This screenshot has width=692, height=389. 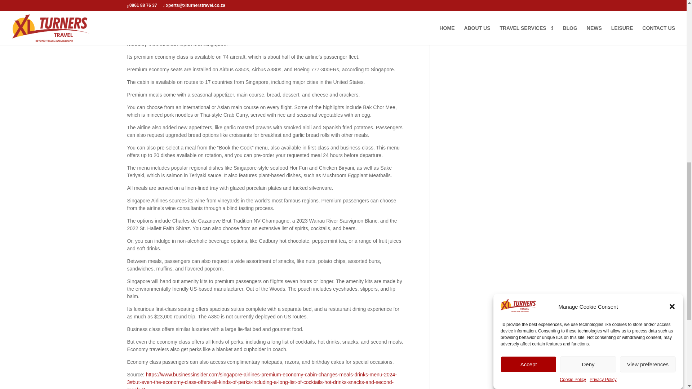 What do you see at coordinates (603, 36) in the screenshot?
I see `Privacy Policy` at bounding box center [603, 36].